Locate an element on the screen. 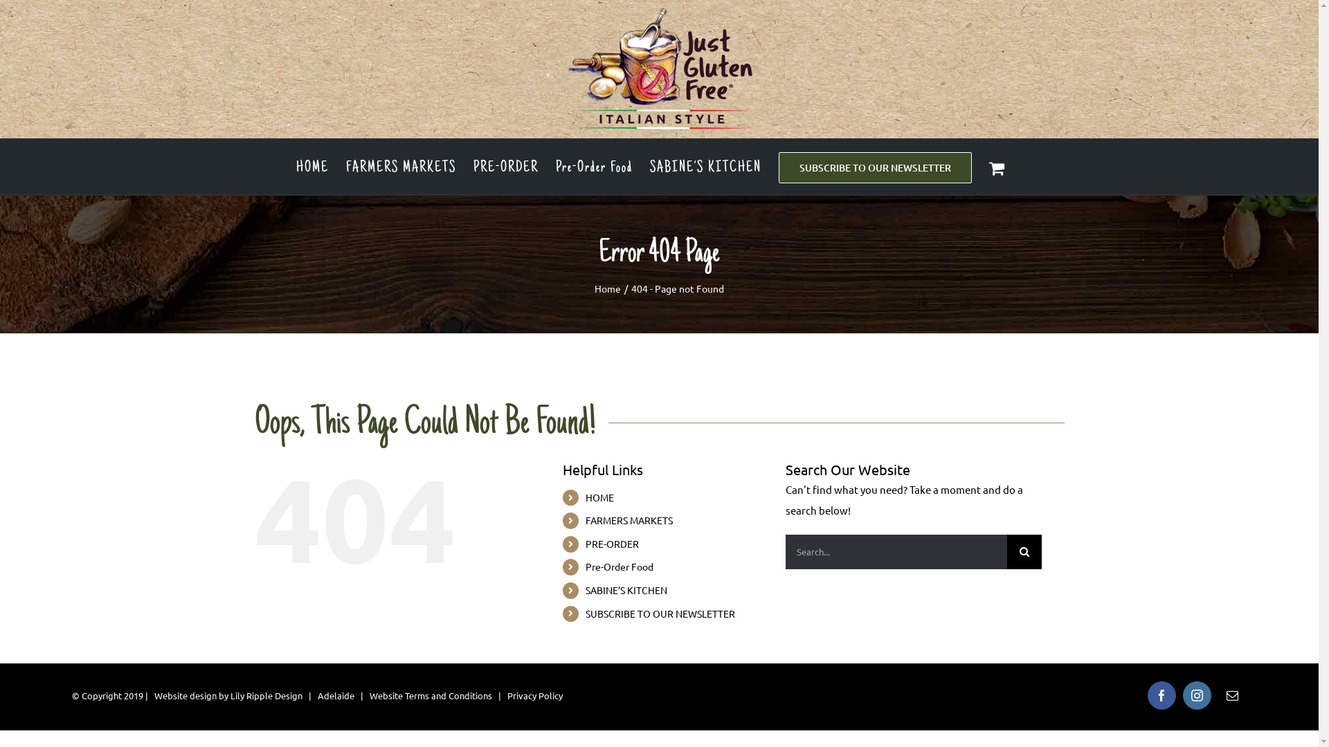 The height and width of the screenshot is (747, 1329). FARMERS MARKETS is located at coordinates (401, 167).